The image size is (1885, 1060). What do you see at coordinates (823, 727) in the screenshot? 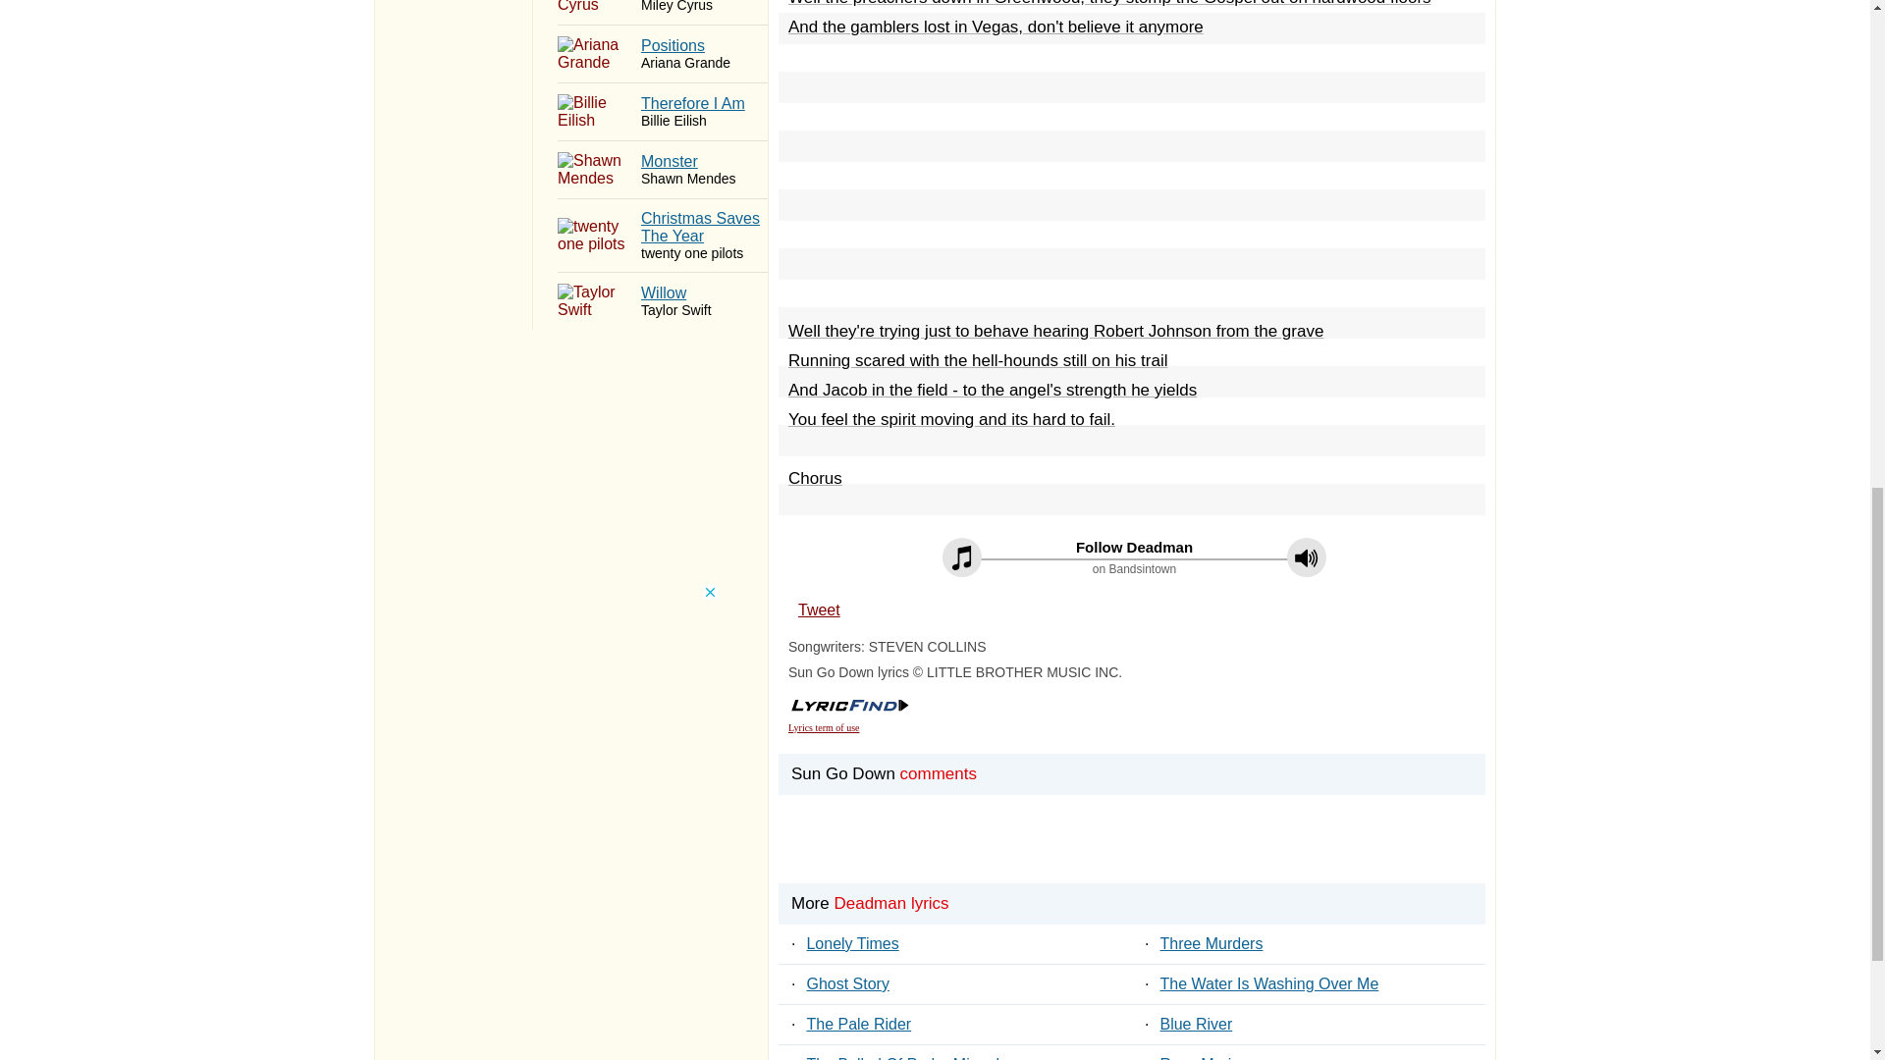
I see `Tweet` at bounding box center [823, 727].